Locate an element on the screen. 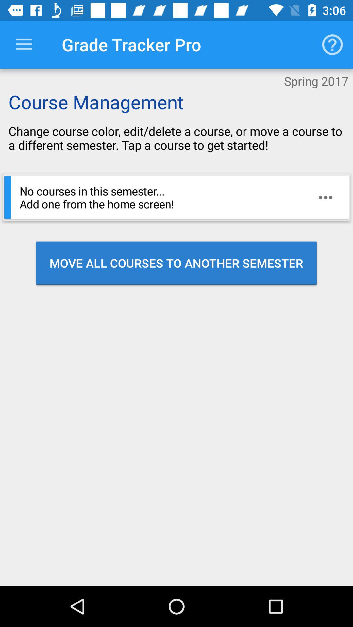 This screenshot has height=627, width=353. drop down selection menu is located at coordinates (24, 44).